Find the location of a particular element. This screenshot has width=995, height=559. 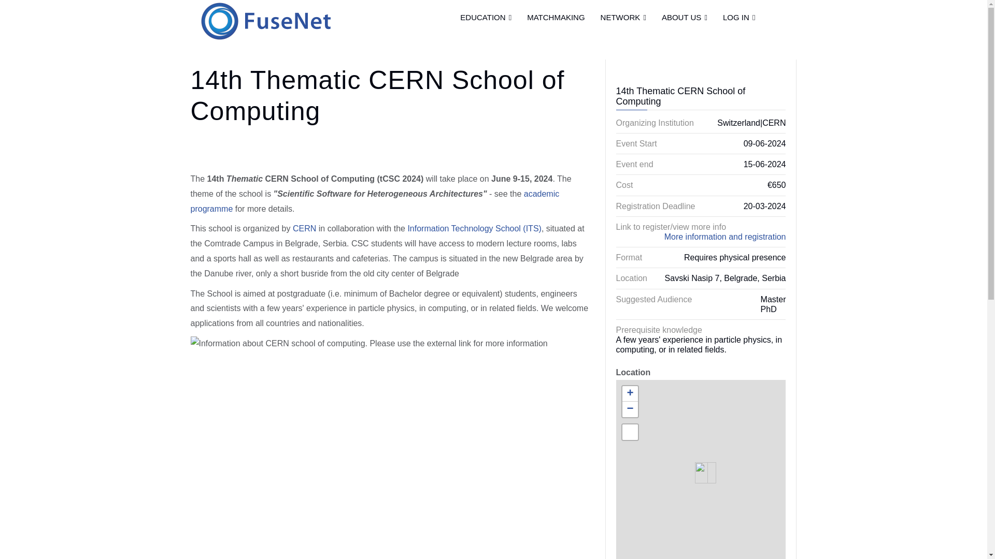

View Fullscreen is located at coordinates (630, 432).